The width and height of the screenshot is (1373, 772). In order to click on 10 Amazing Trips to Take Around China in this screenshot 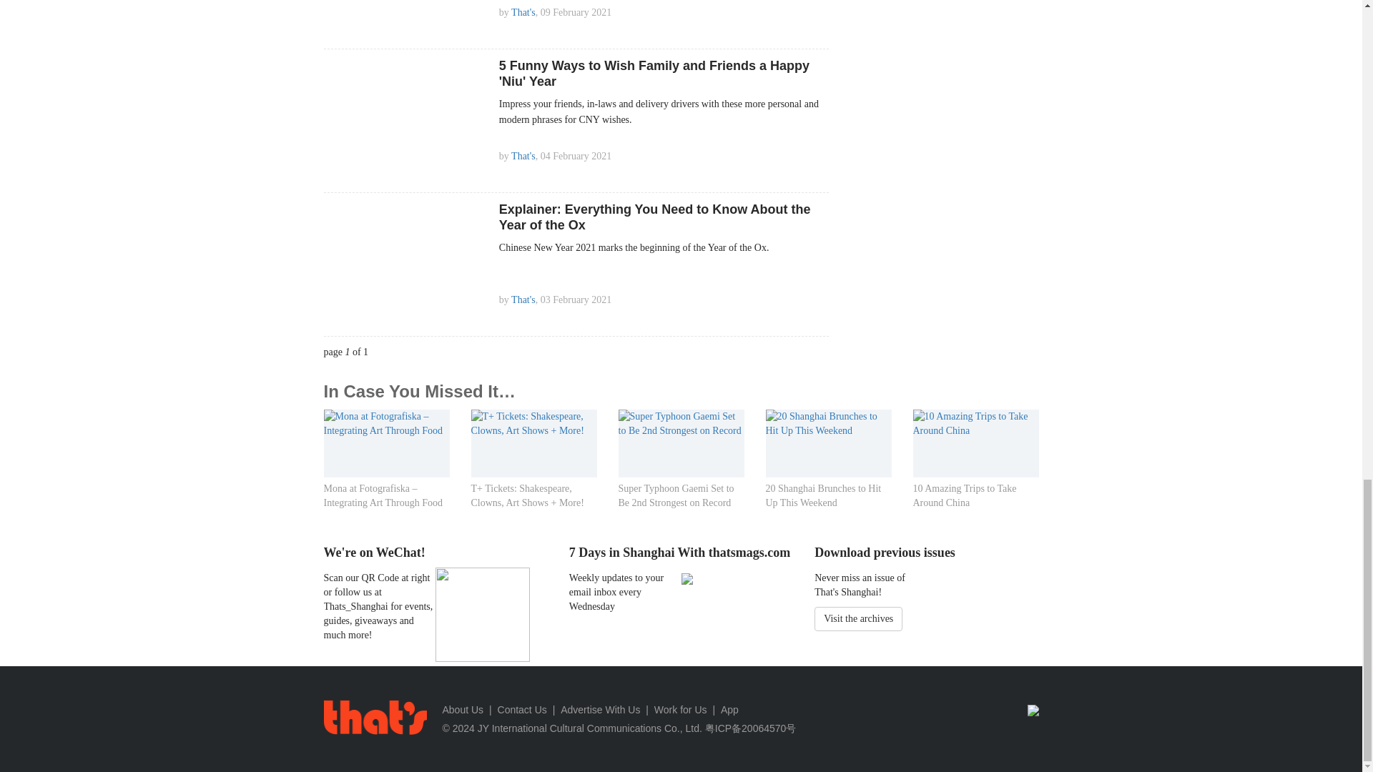, I will do `click(975, 423)`.